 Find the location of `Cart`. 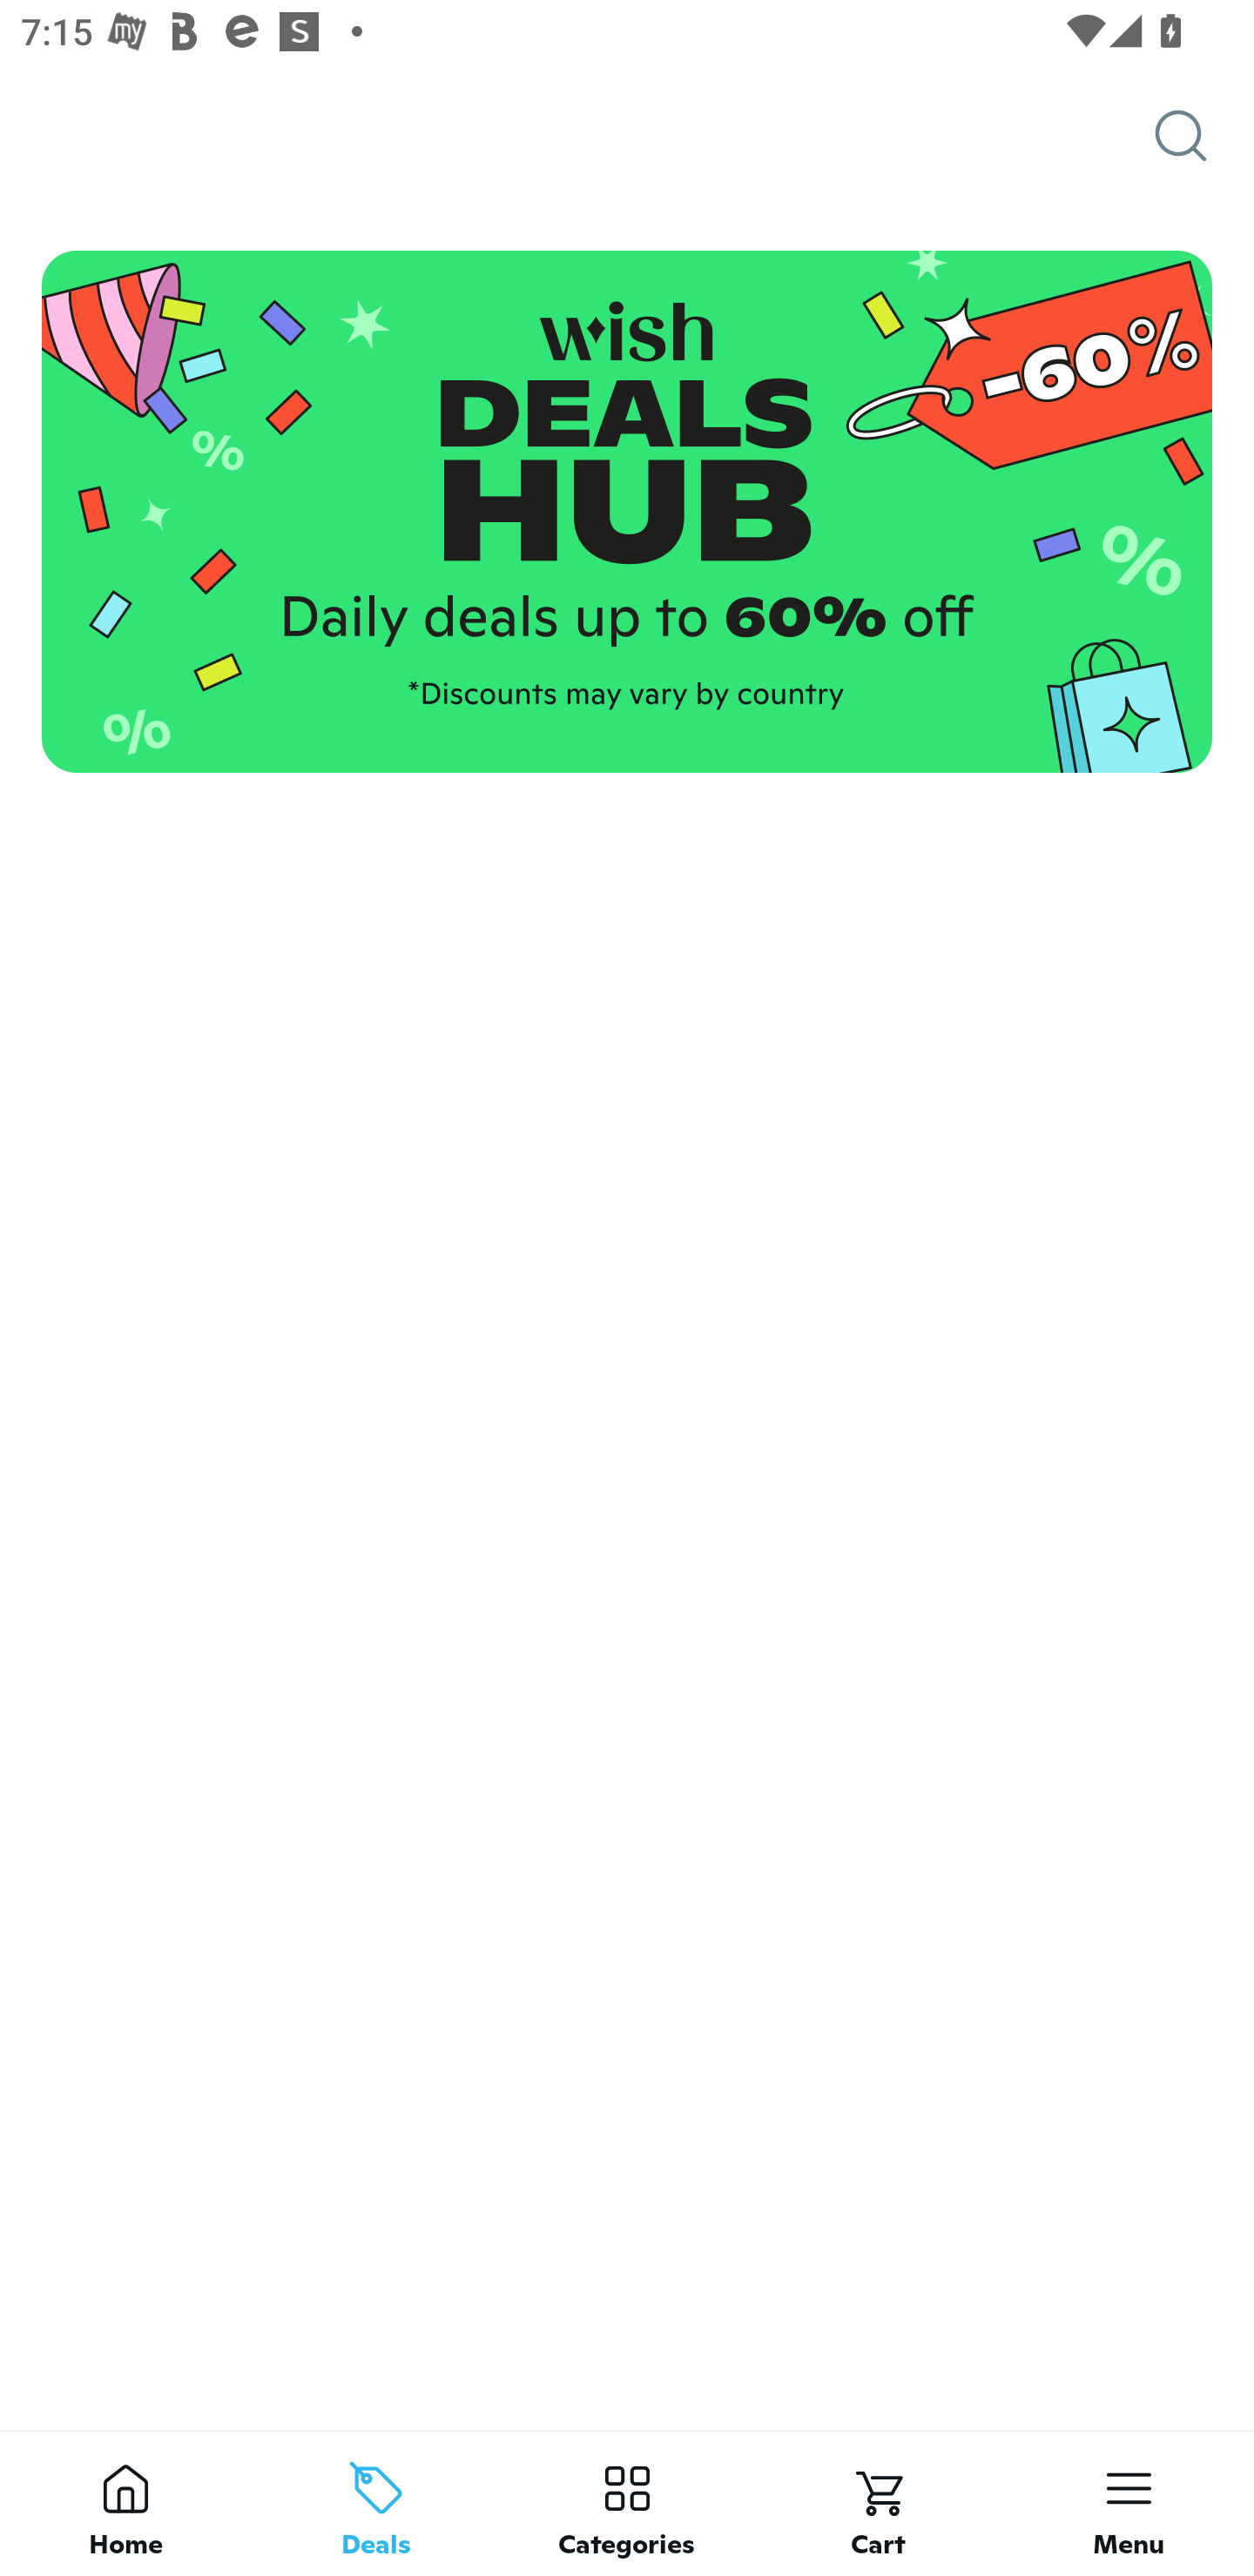

Cart is located at coordinates (878, 2503).